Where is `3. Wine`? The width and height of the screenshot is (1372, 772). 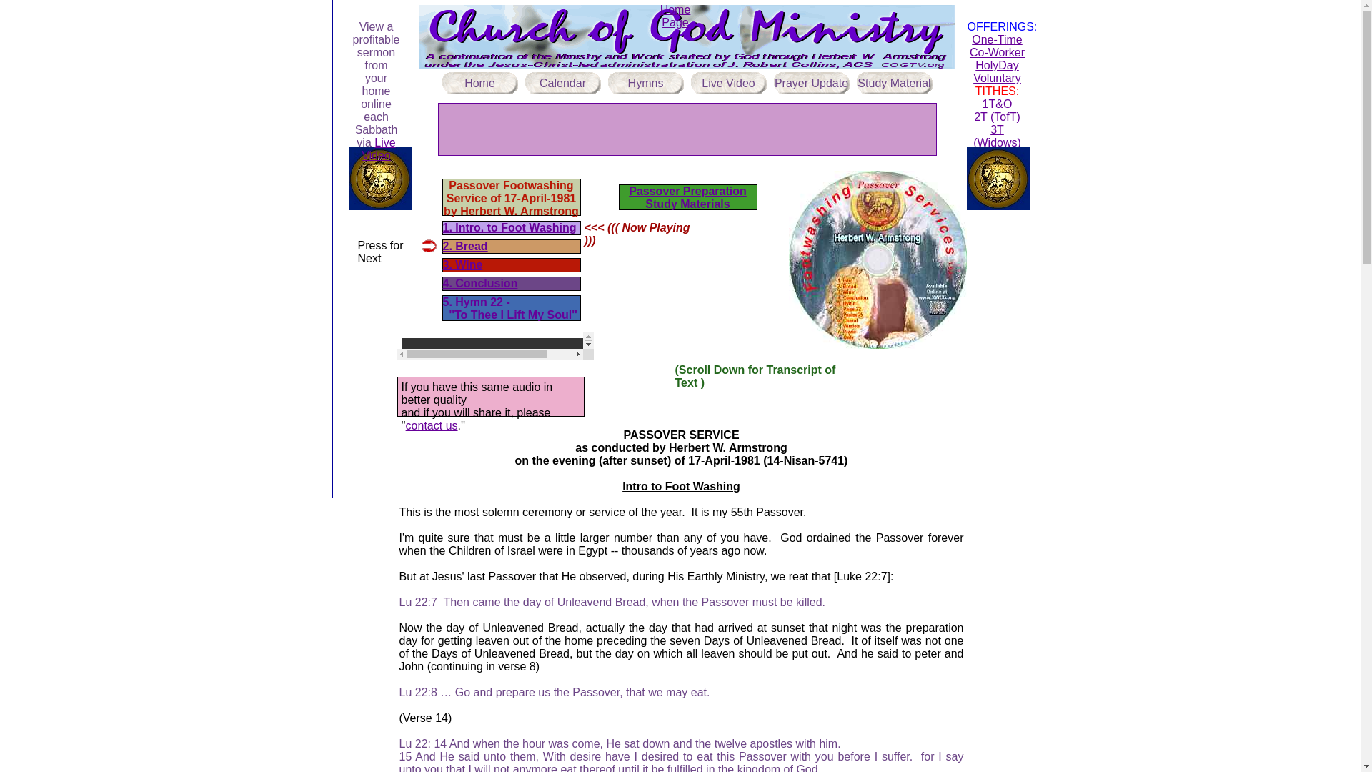
3. Wine is located at coordinates (463, 264).